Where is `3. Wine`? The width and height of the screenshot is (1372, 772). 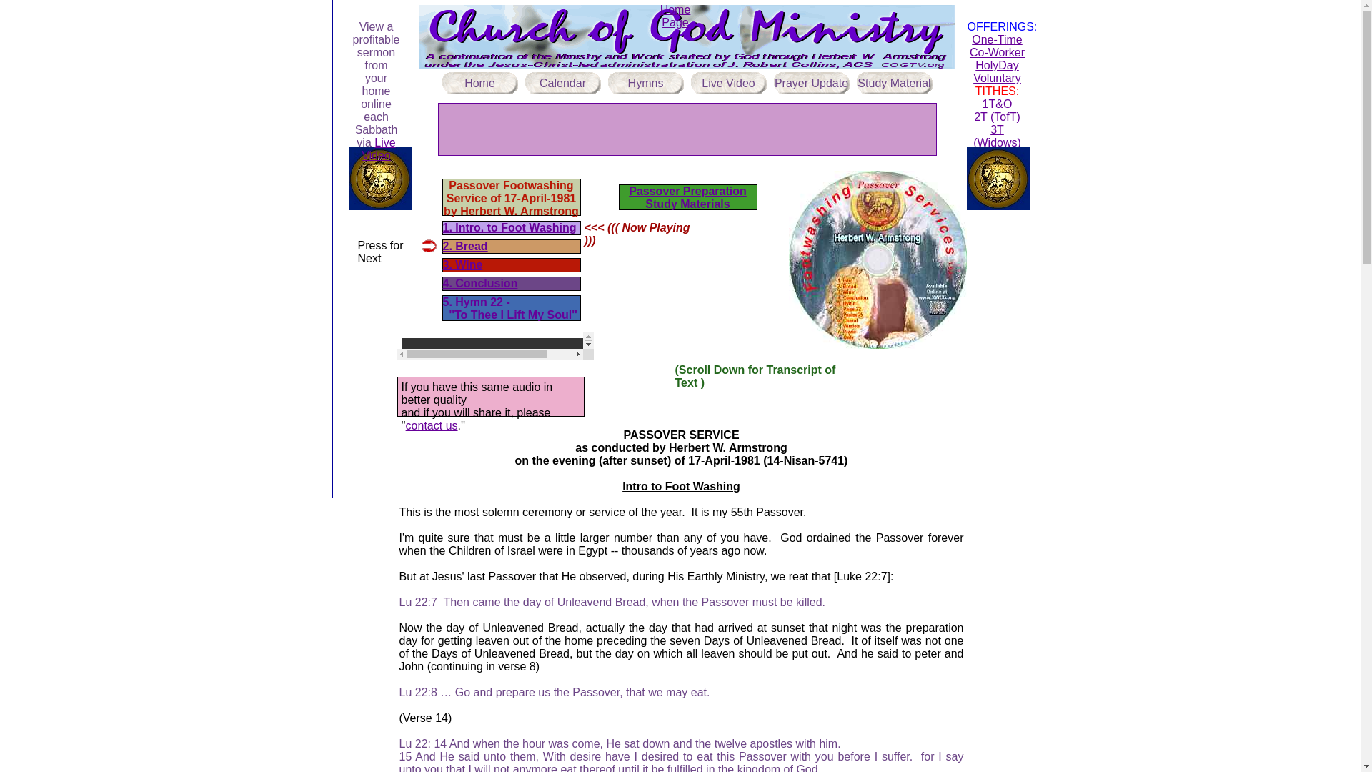
3. Wine is located at coordinates (463, 264).